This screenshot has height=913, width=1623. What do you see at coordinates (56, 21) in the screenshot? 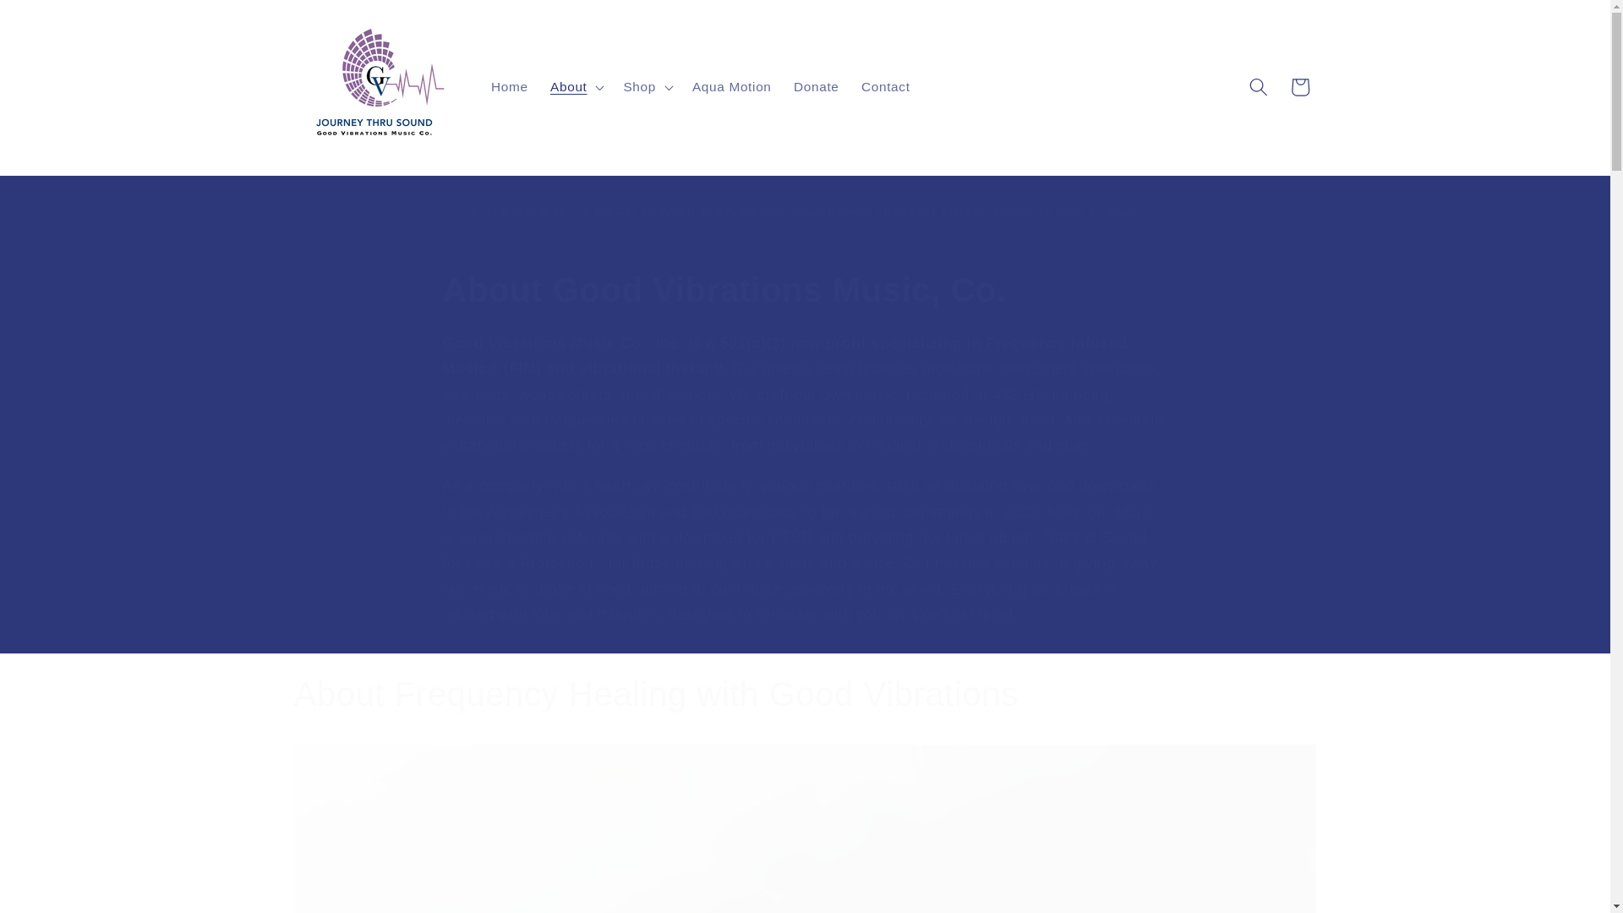
I see `Skip to content` at bounding box center [56, 21].